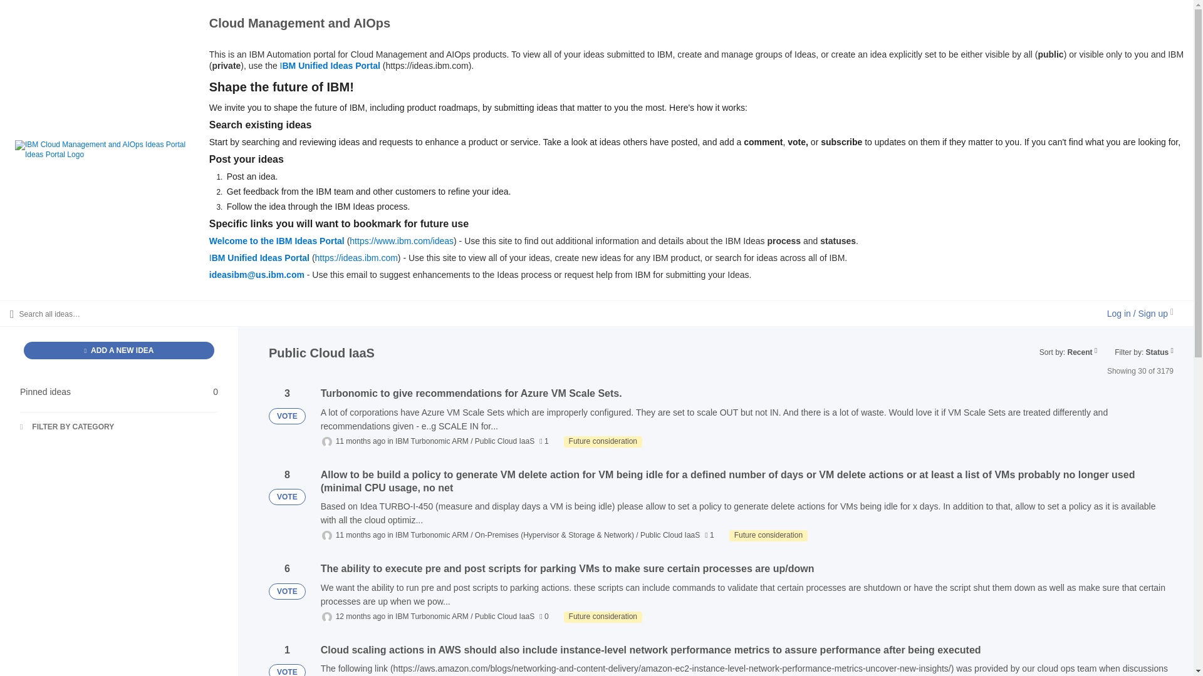  I want to click on IBM Unified Ideas Portal, so click(330, 66).